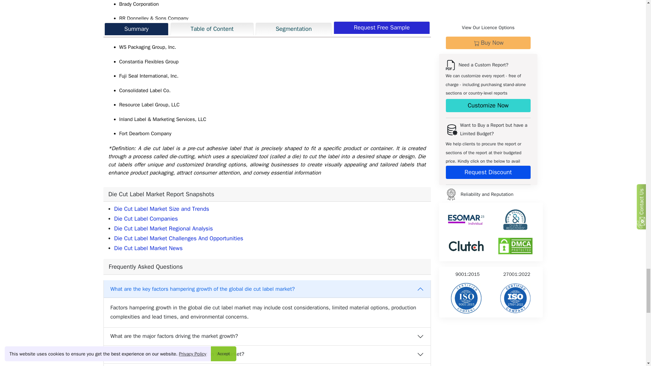 This screenshot has height=366, width=651. What do you see at coordinates (148, 248) in the screenshot?
I see `Die Cut Label Market Market News` at bounding box center [148, 248].